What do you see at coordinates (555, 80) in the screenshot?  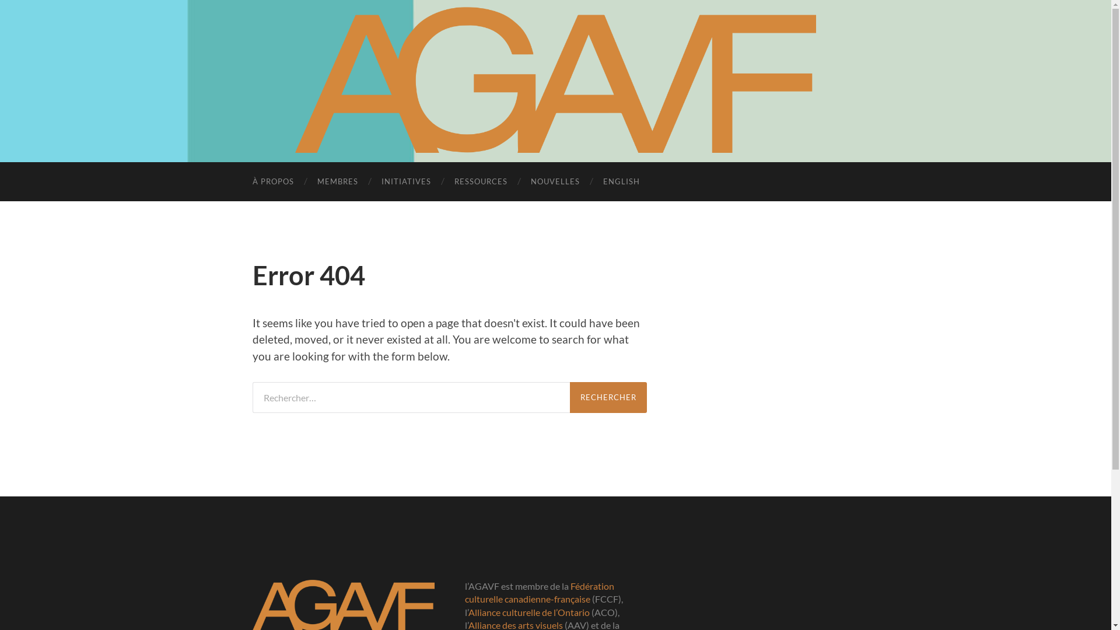 I see `AGAVF` at bounding box center [555, 80].